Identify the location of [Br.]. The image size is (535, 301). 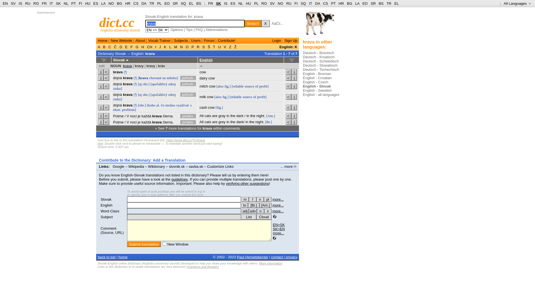
(254, 205).